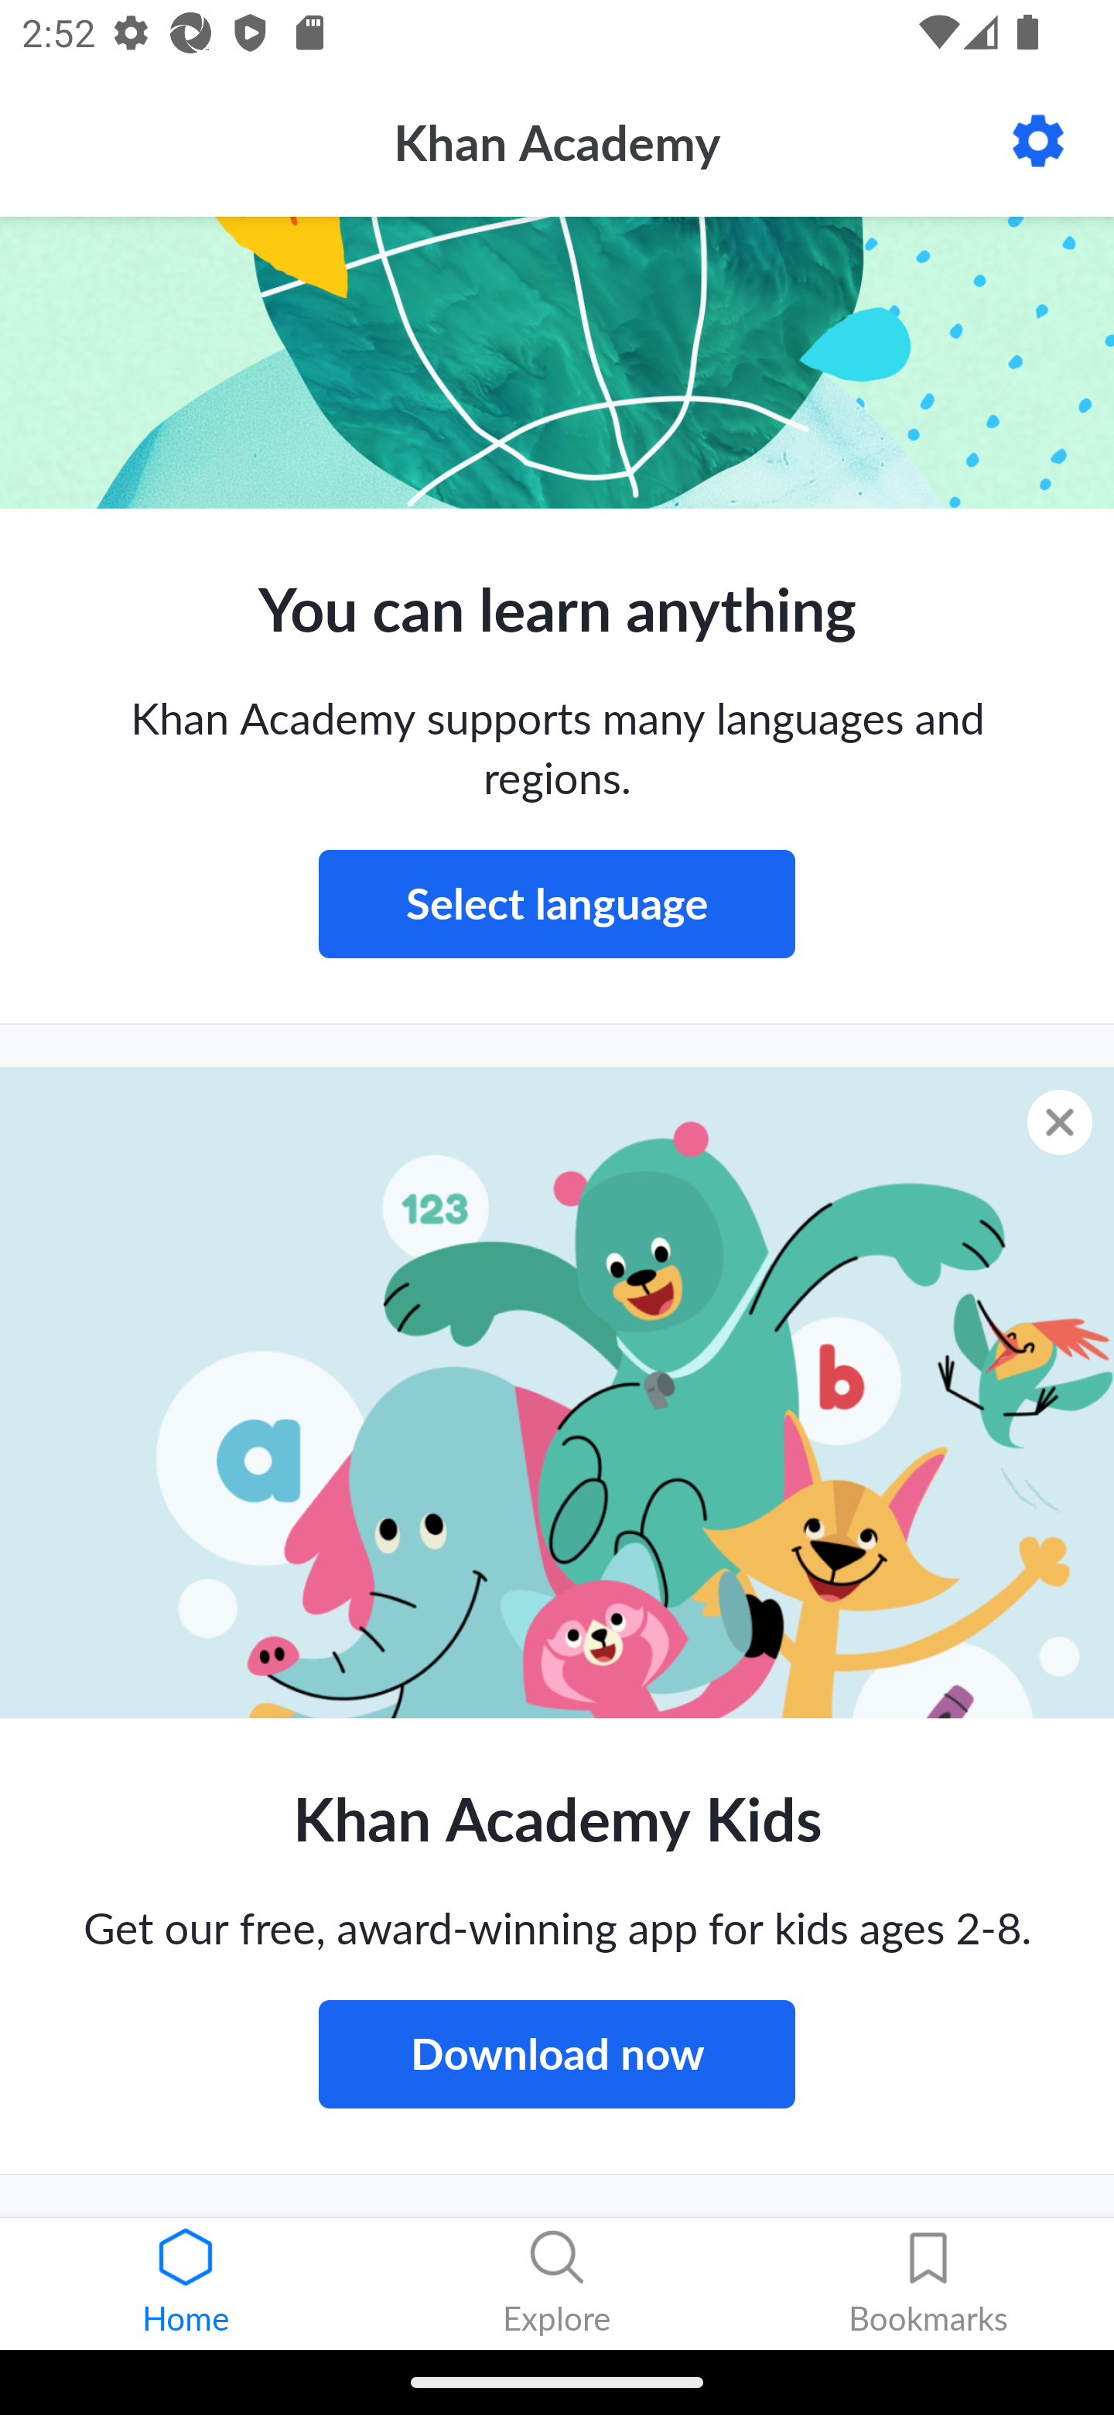  Describe the element at coordinates (1060, 1122) in the screenshot. I see `Dismiss` at that location.